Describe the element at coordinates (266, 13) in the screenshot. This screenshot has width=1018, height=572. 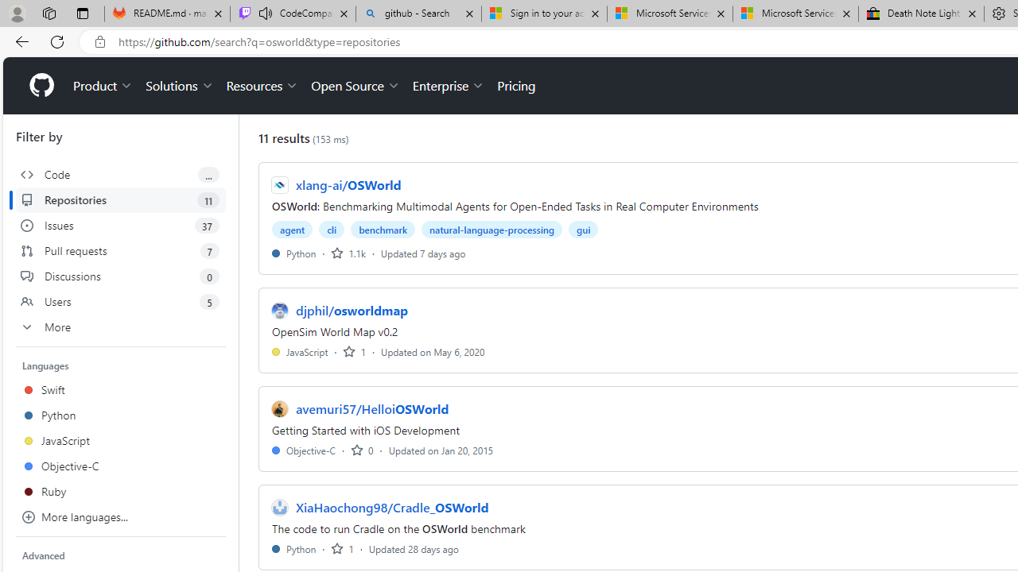
I see `Mute tab` at that location.